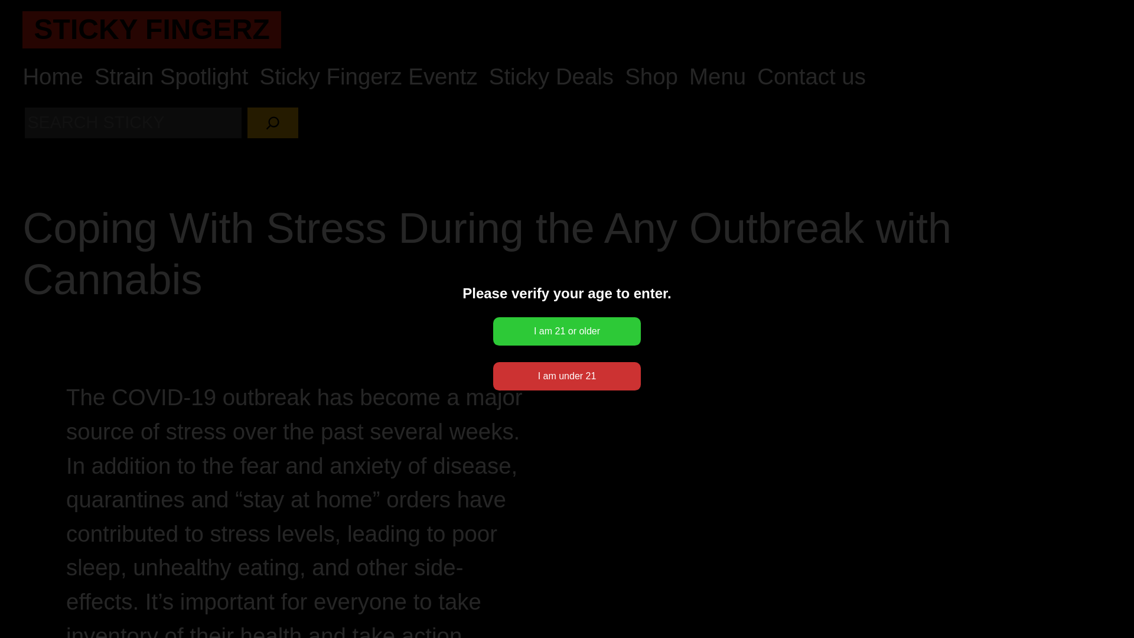  Describe the element at coordinates (369, 77) in the screenshot. I see `Sticky Fingerz Eventz` at that location.